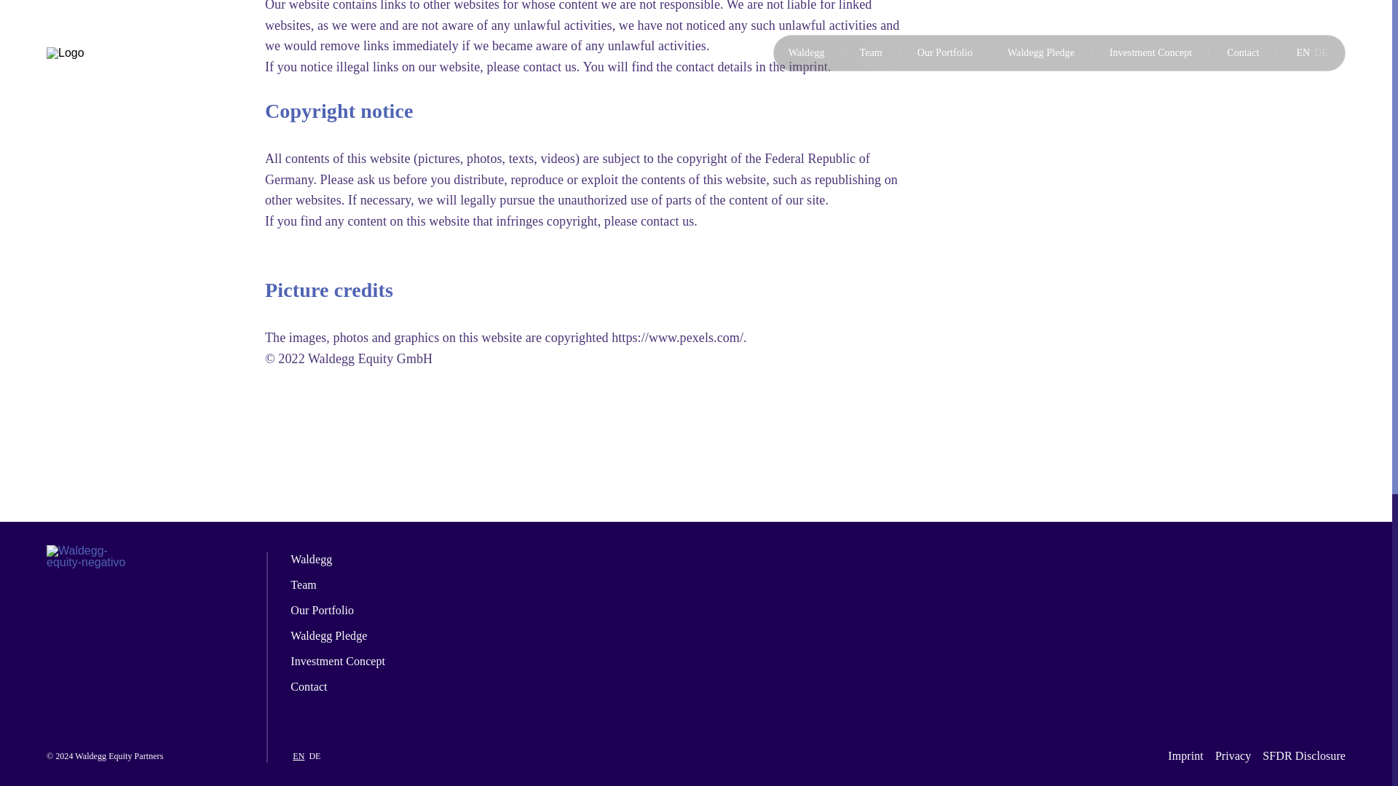  Describe the element at coordinates (1304, 755) in the screenshot. I see `SFDR Disclosure` at that location.